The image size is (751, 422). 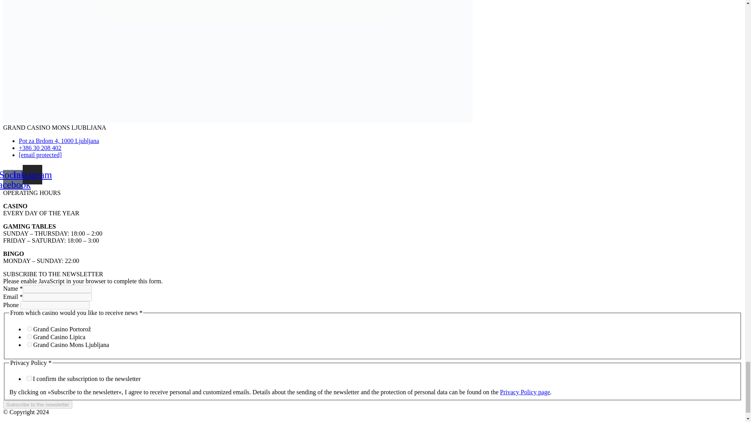 What do you see at coordinates (30, 344) in the screenshot?
I see `Grand Casino Mons Ljubljana` at bounding box center [30, 344].